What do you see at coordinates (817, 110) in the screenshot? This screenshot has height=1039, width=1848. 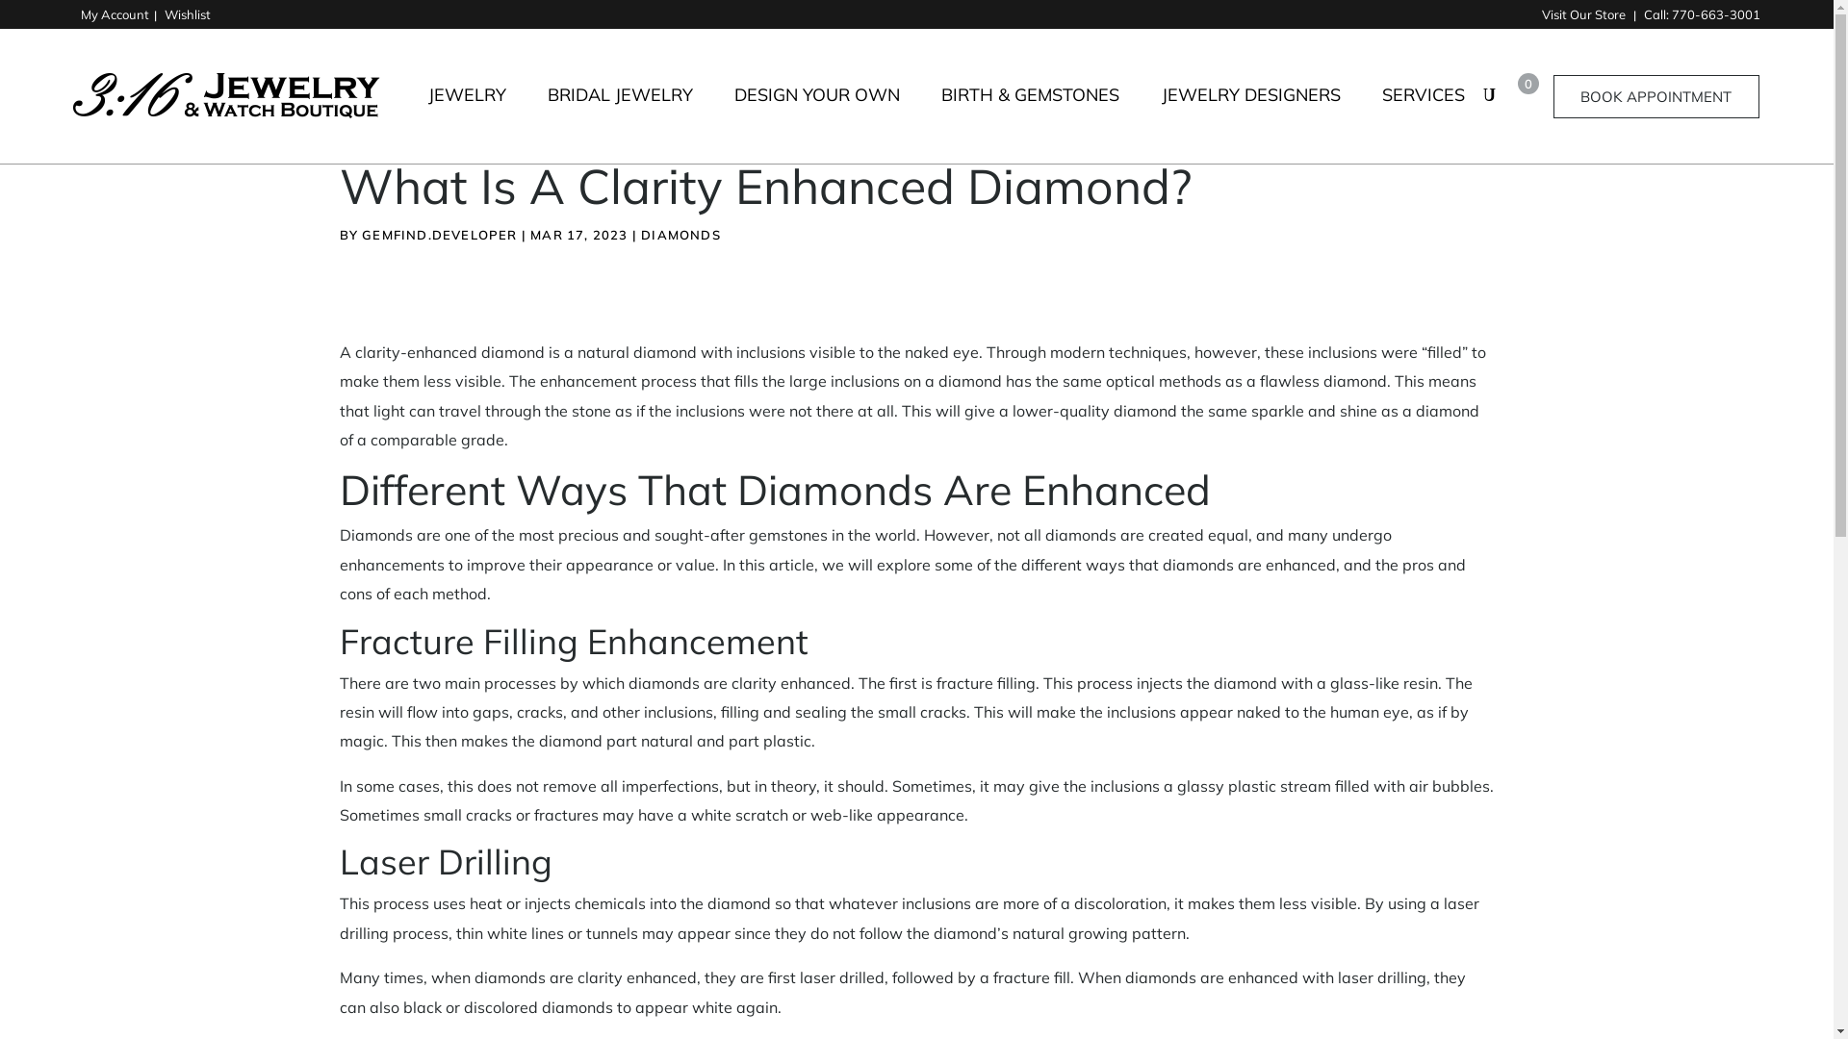 I see `DESIGN YOUR OWN` at bounding box center [817, 110].